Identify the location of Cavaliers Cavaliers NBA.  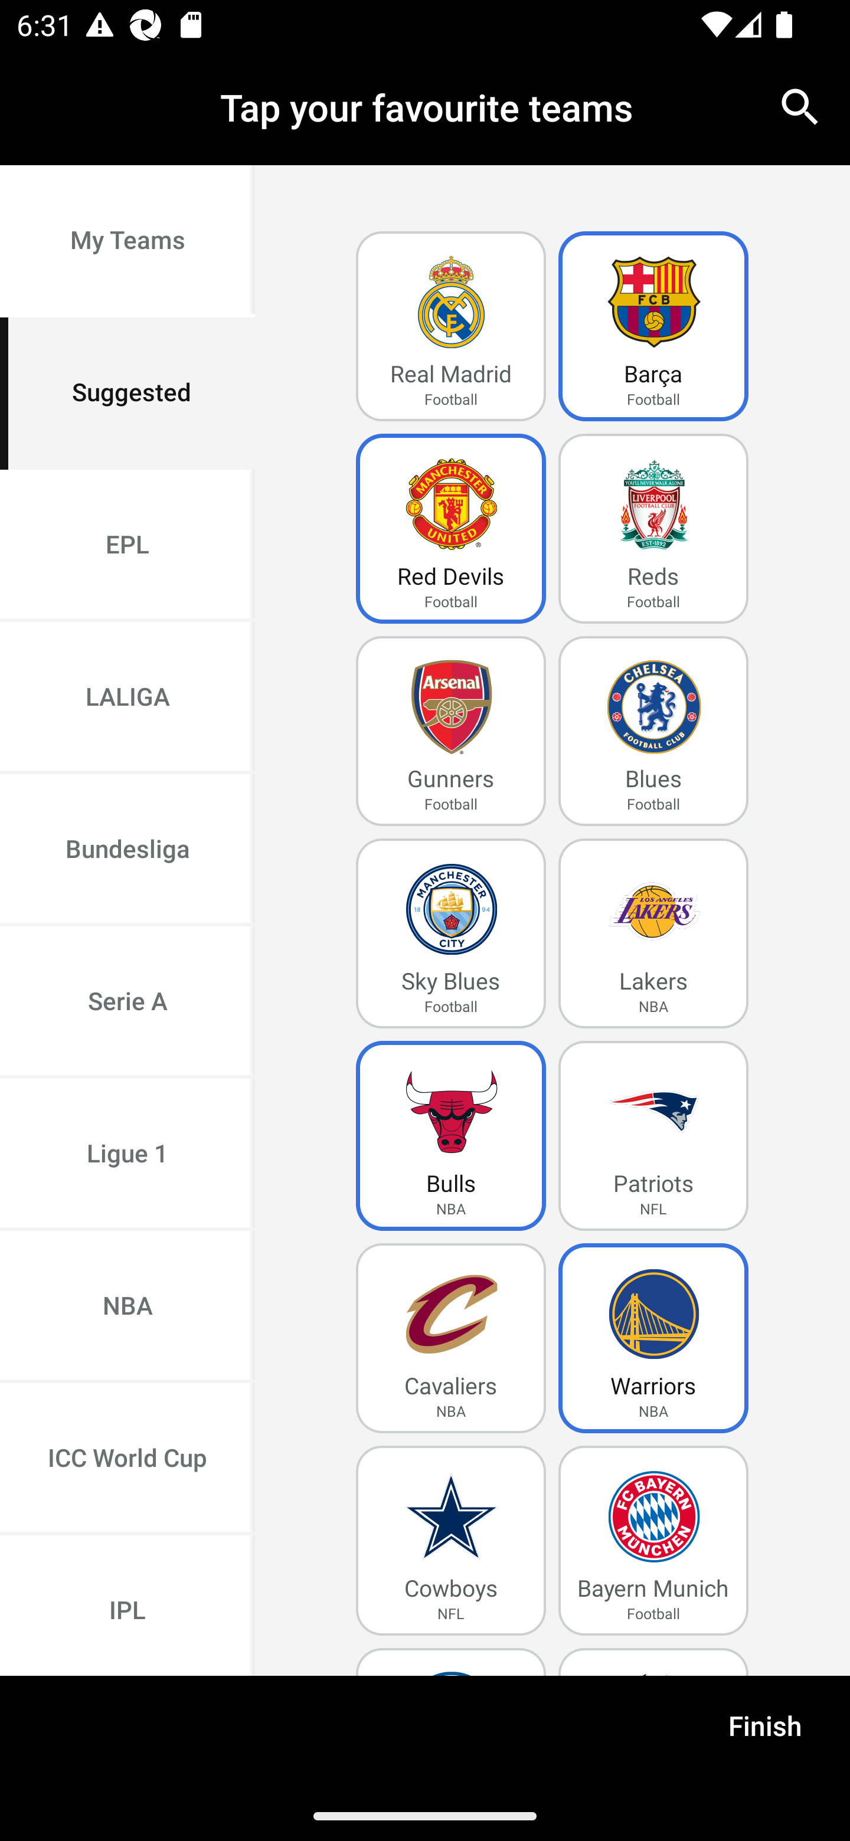
(451, 1338).